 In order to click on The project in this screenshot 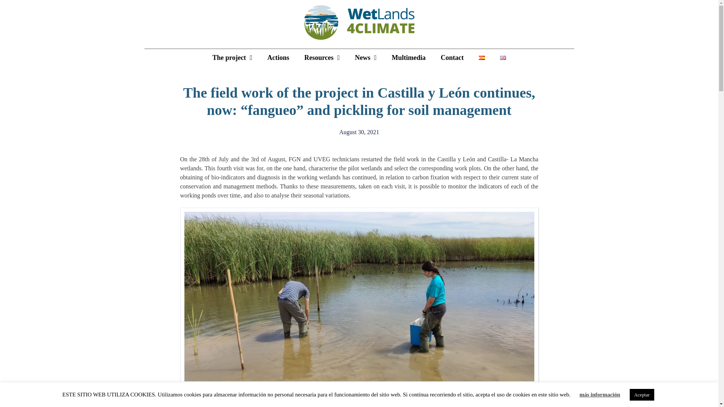, I will do `click(232, 57)`.